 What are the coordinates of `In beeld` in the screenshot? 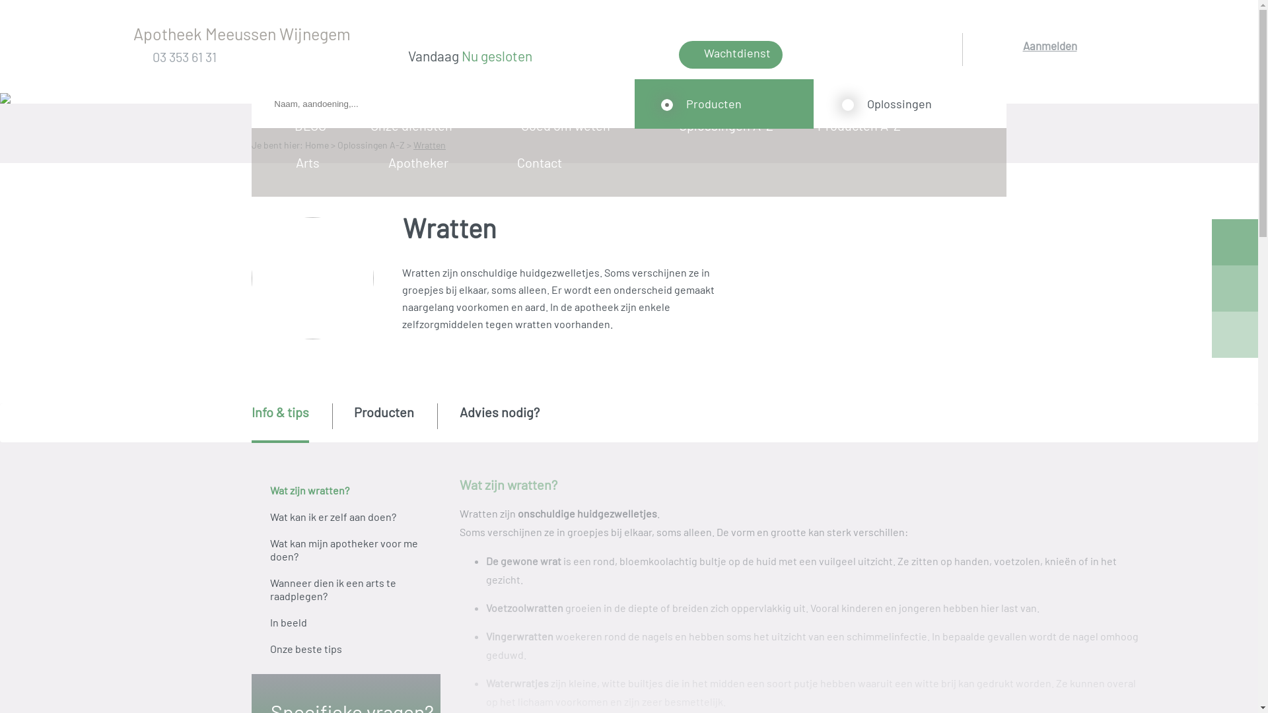 It's located at (346, 623).